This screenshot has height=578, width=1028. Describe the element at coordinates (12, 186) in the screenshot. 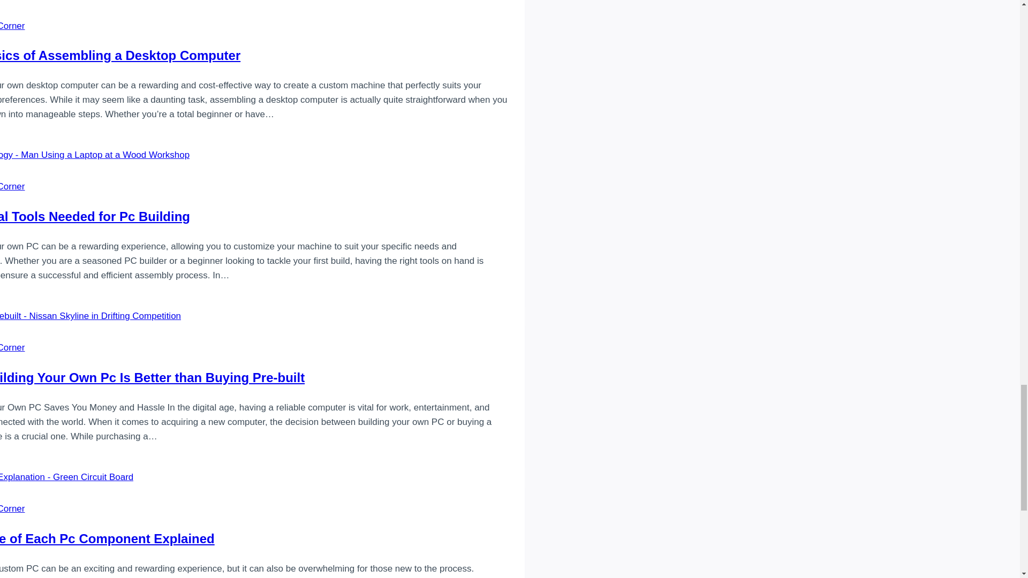

I see `Beginner's Corner` at that location.